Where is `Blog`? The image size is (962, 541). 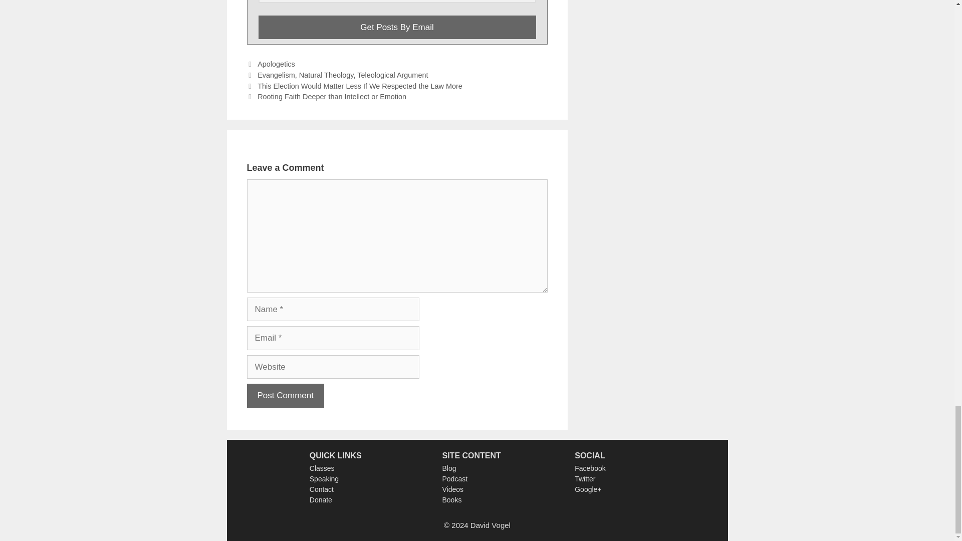 Blog is located at coordinates (449, 468).